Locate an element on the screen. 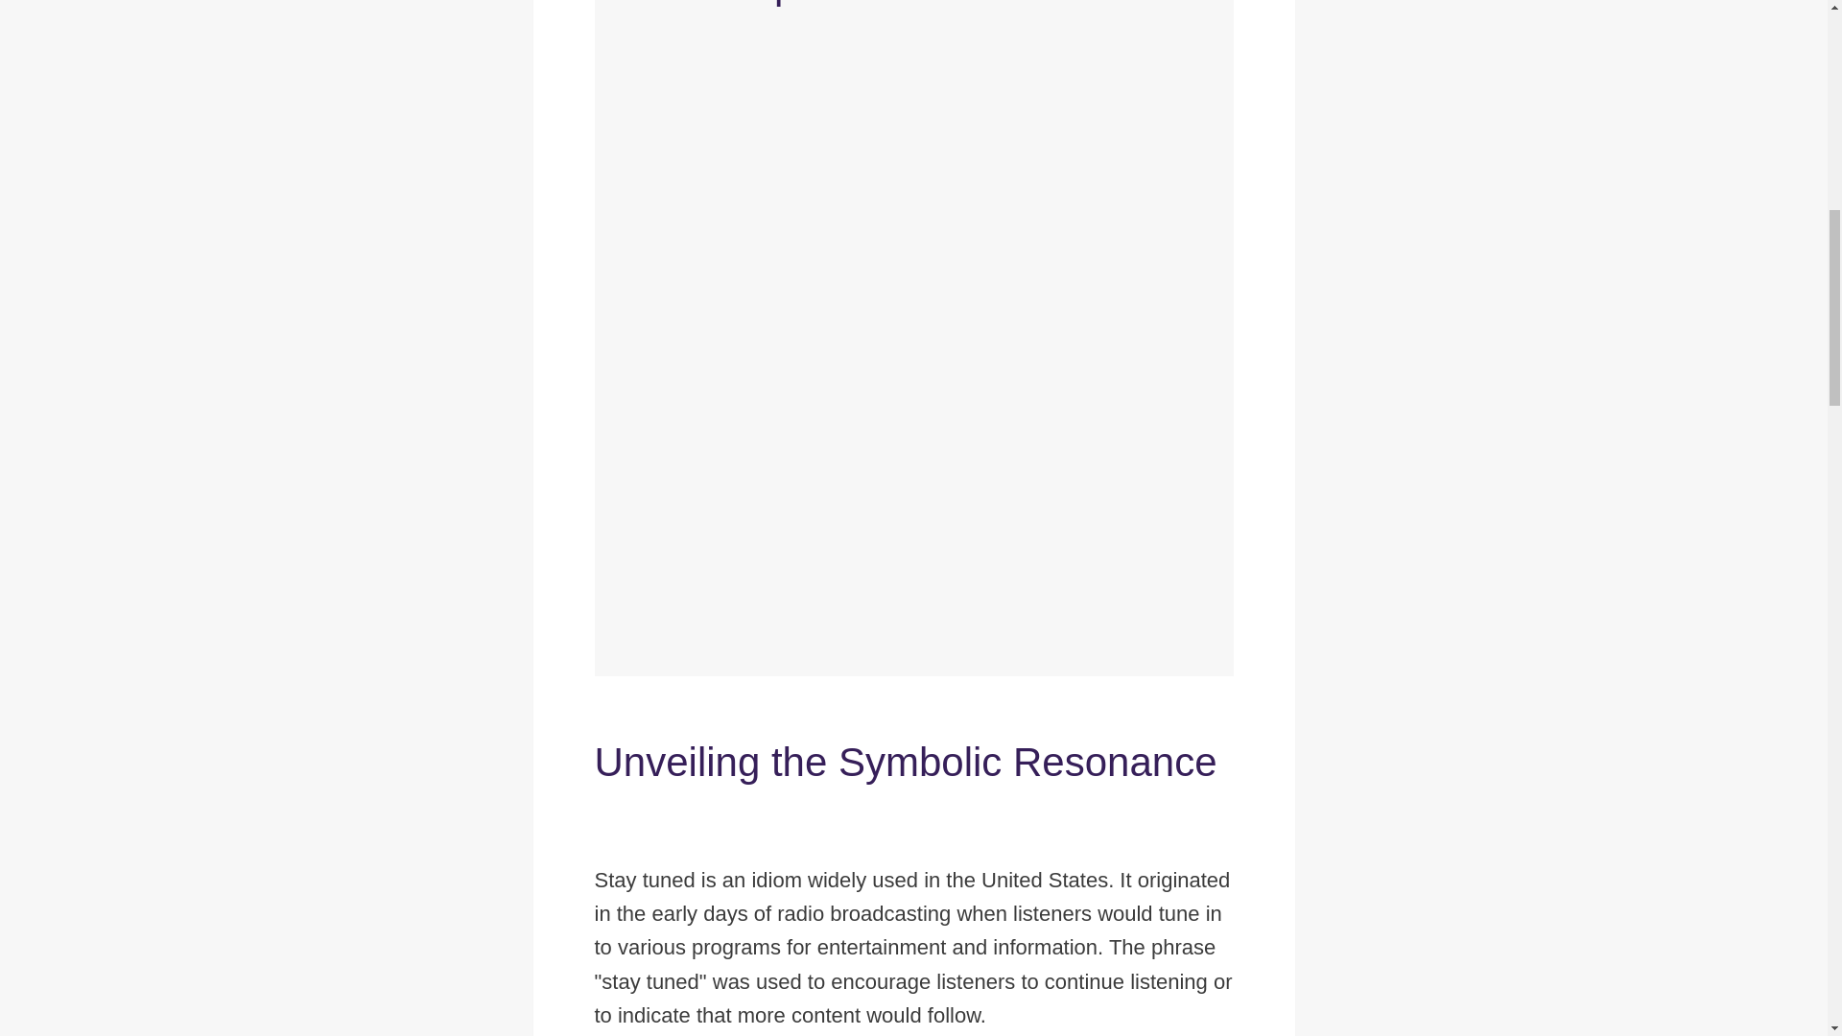 This screenshot has height=1036, width=1842. stay the distance: Idiom Meaning and Origin is located at coordinates (260, 1028).